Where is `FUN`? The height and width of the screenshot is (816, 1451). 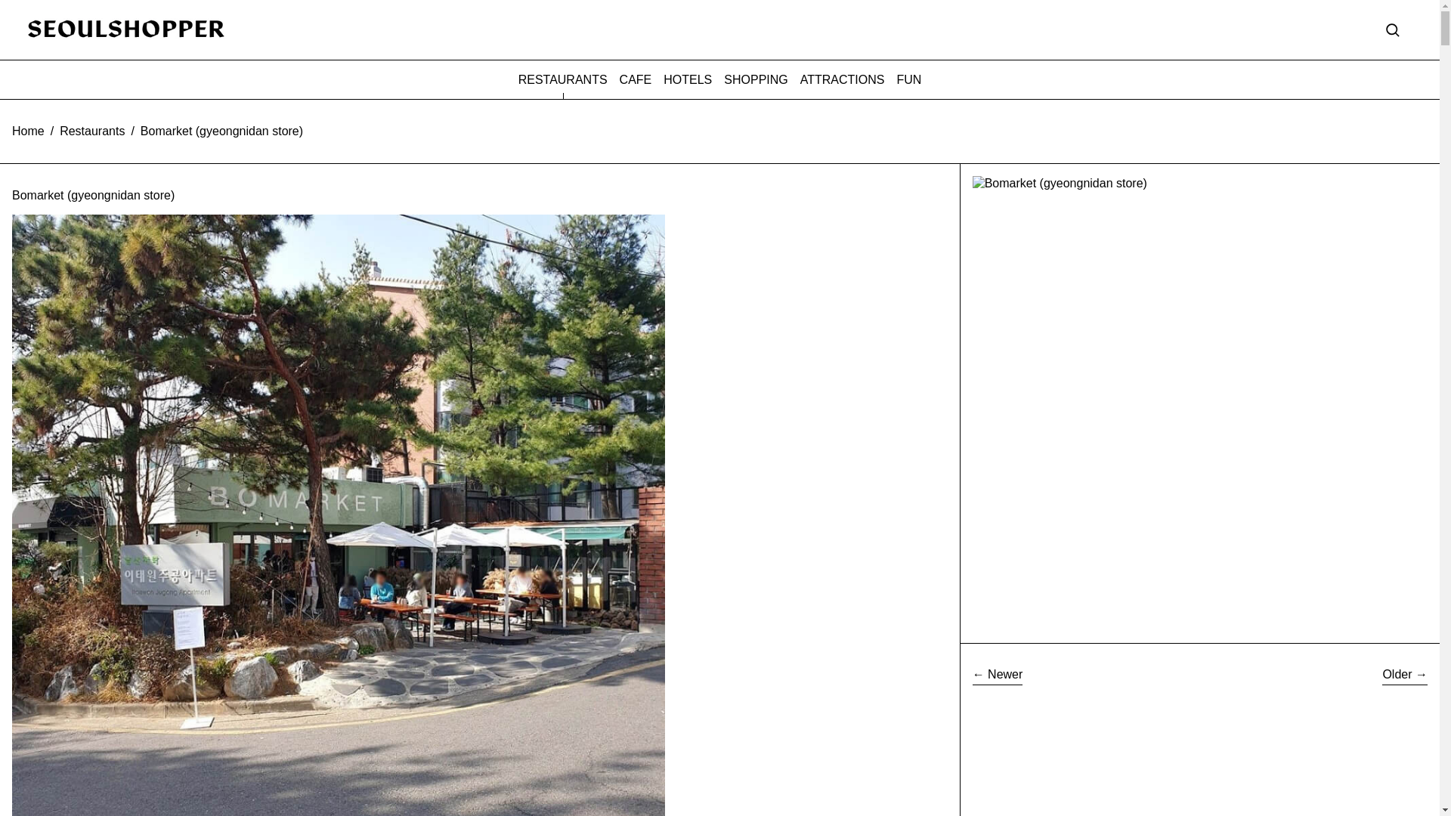
FUN is located at coordinates (908, 79).